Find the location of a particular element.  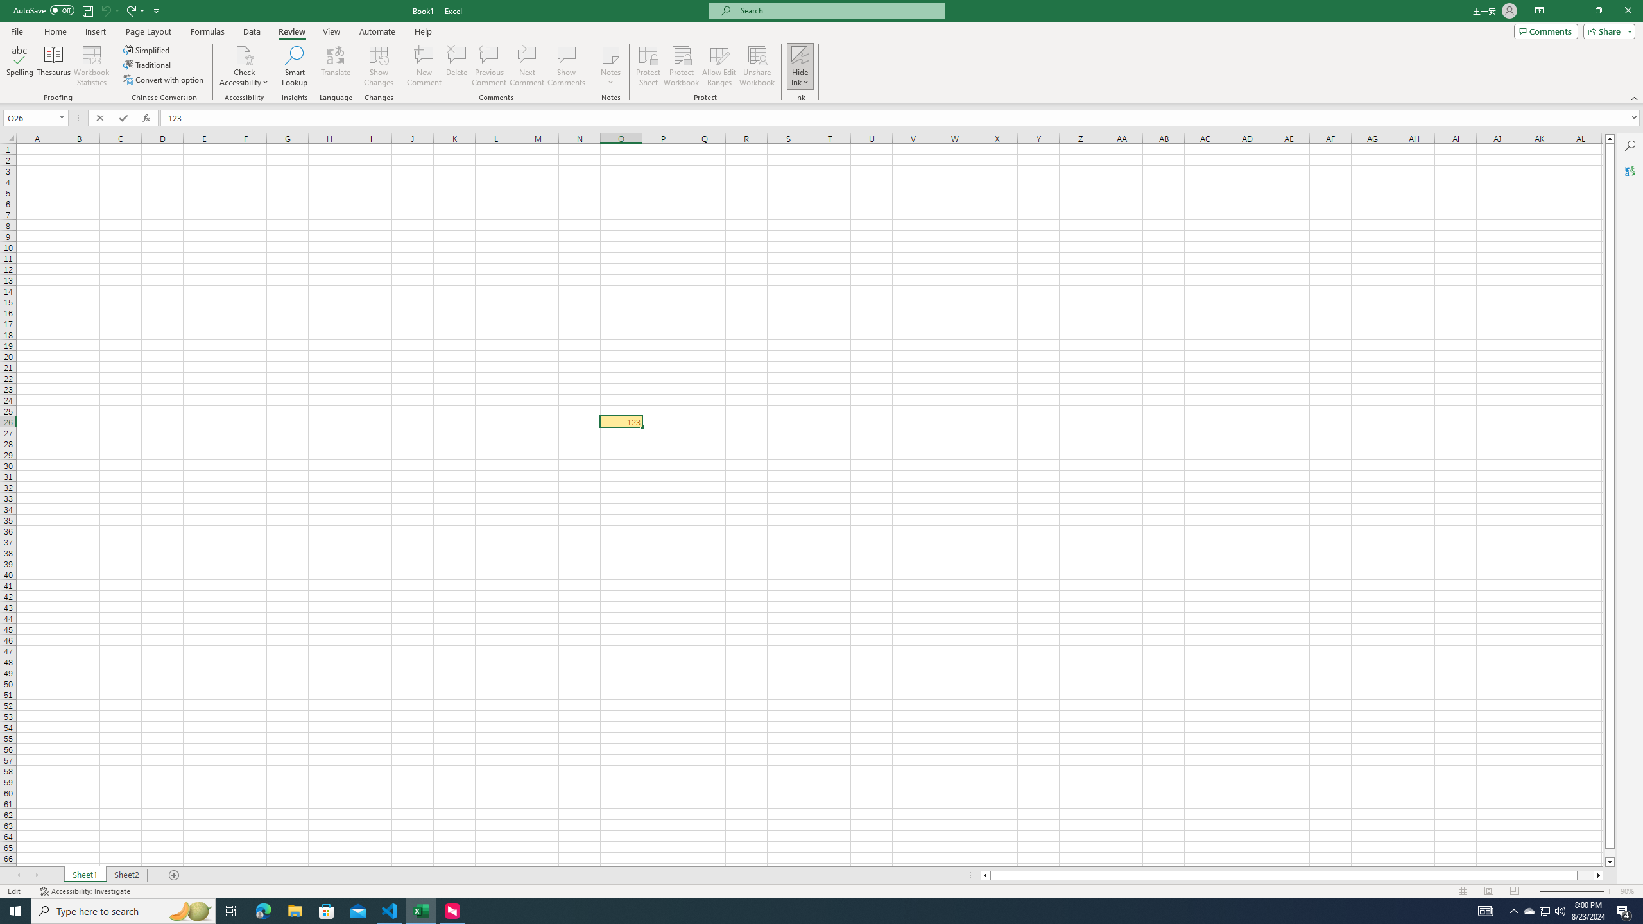

Line up is located at coordinates (1610, 139).